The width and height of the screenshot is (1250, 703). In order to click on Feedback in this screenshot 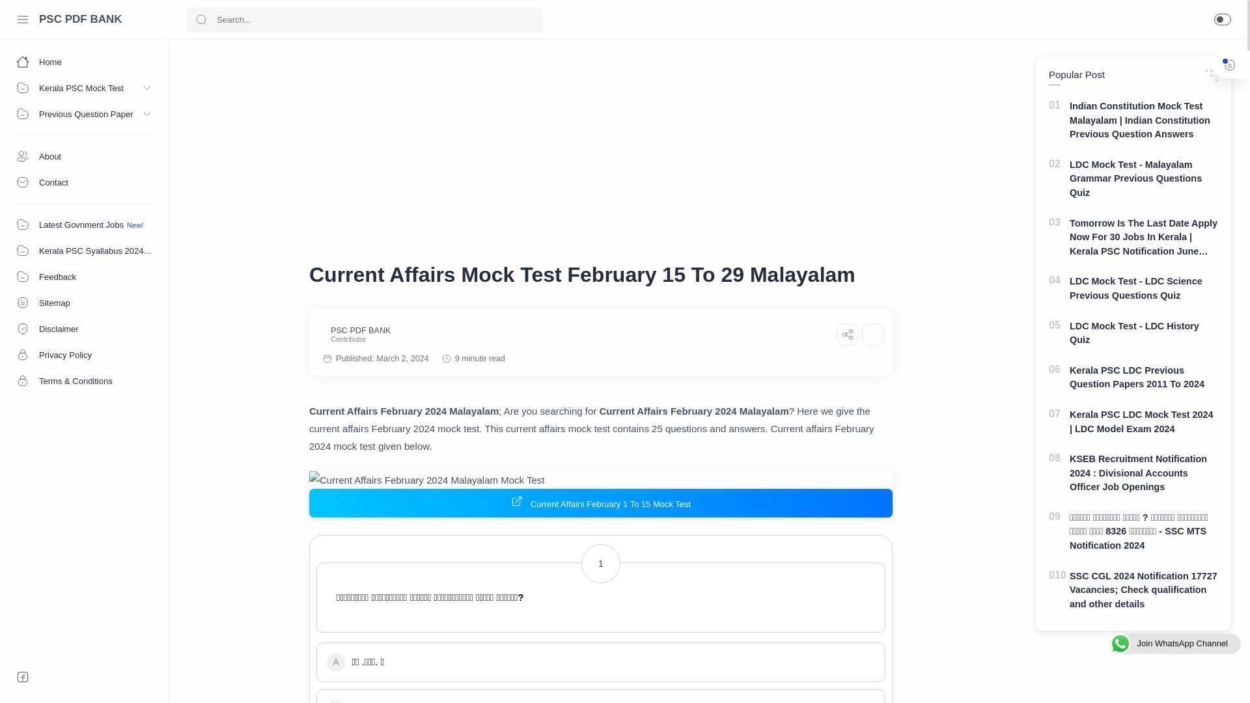, I will do `click(85, 276)`.